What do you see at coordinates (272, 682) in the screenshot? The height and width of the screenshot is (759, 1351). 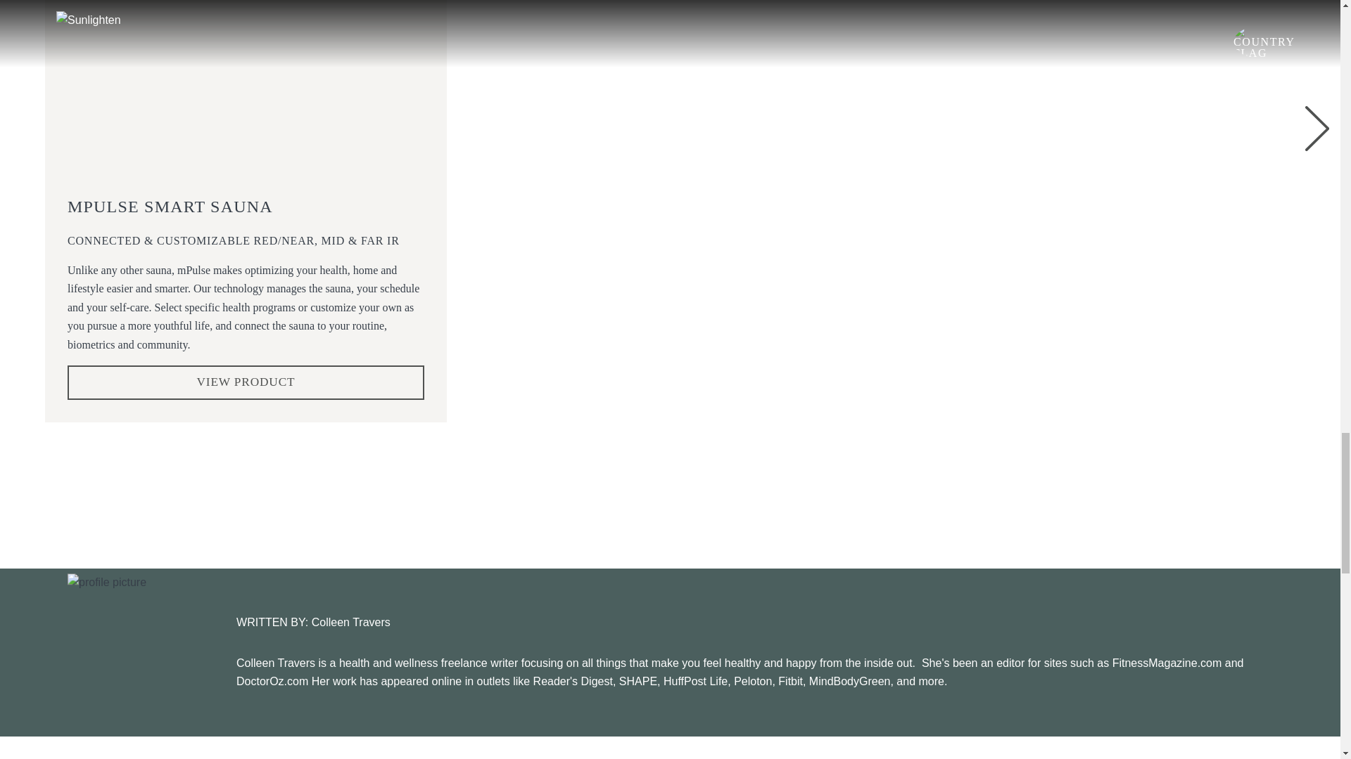 I see `DoctorOz.com` at bounding box center [272, 682].